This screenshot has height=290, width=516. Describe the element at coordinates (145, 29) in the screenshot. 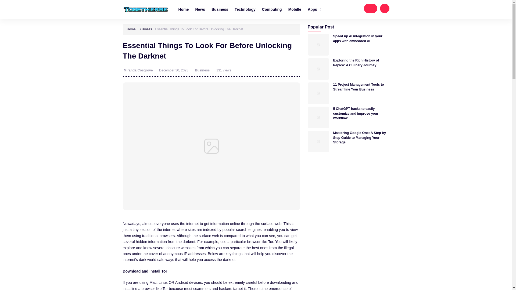

I see `Business` at that location.